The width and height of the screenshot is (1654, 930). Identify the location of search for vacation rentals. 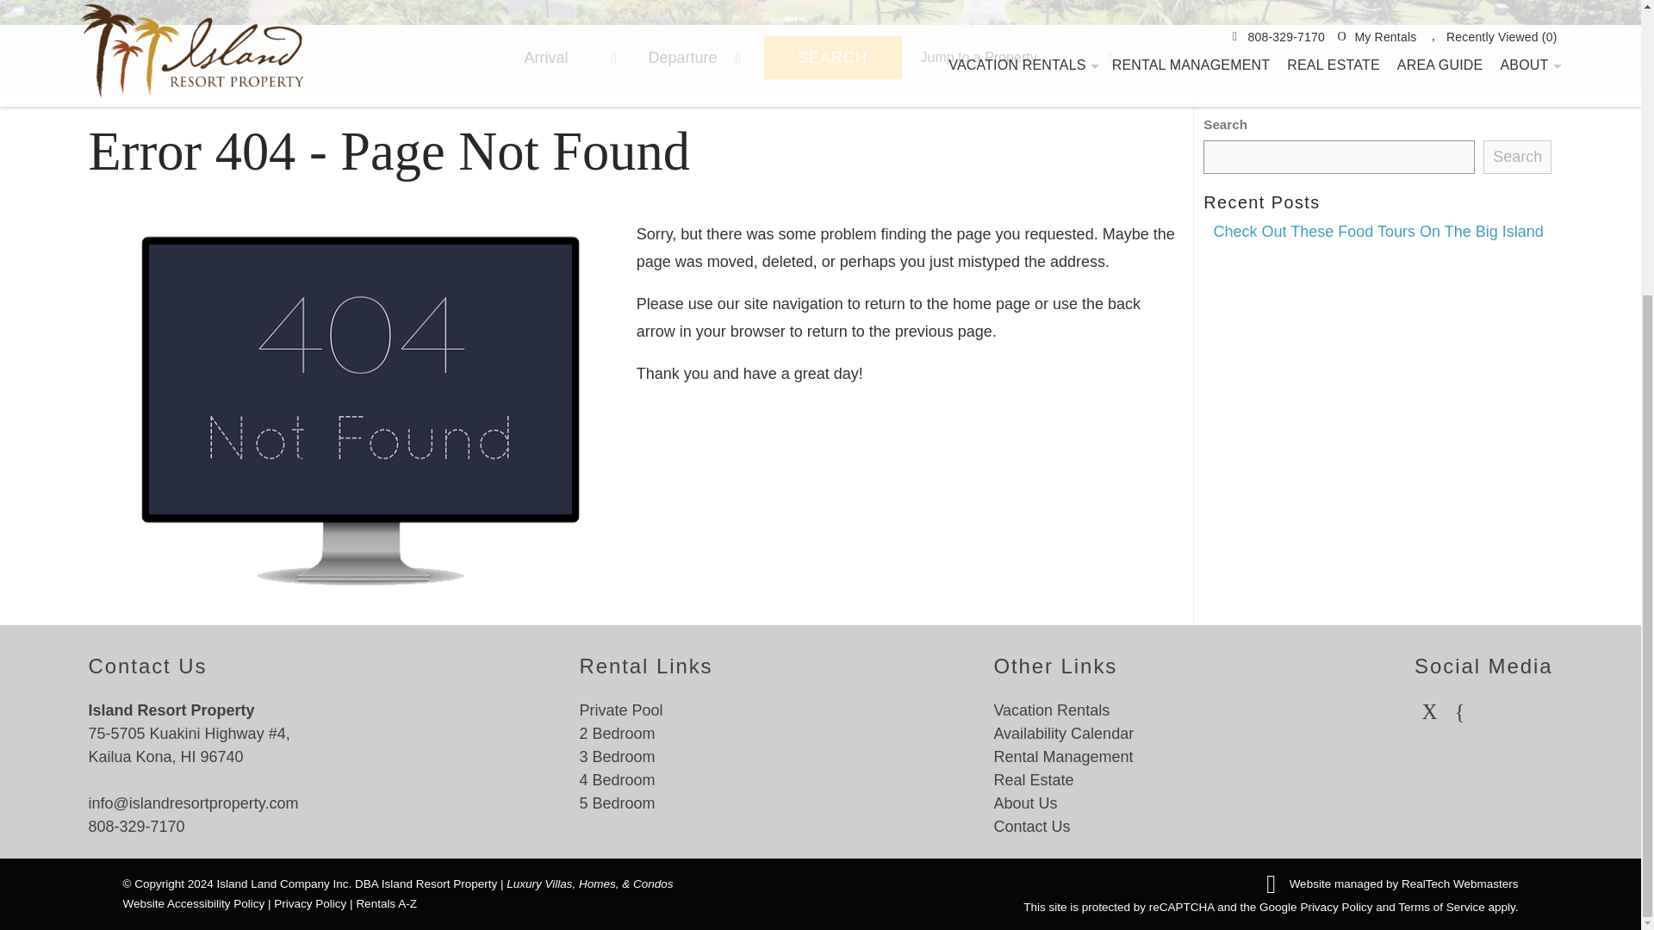
(708, 57).